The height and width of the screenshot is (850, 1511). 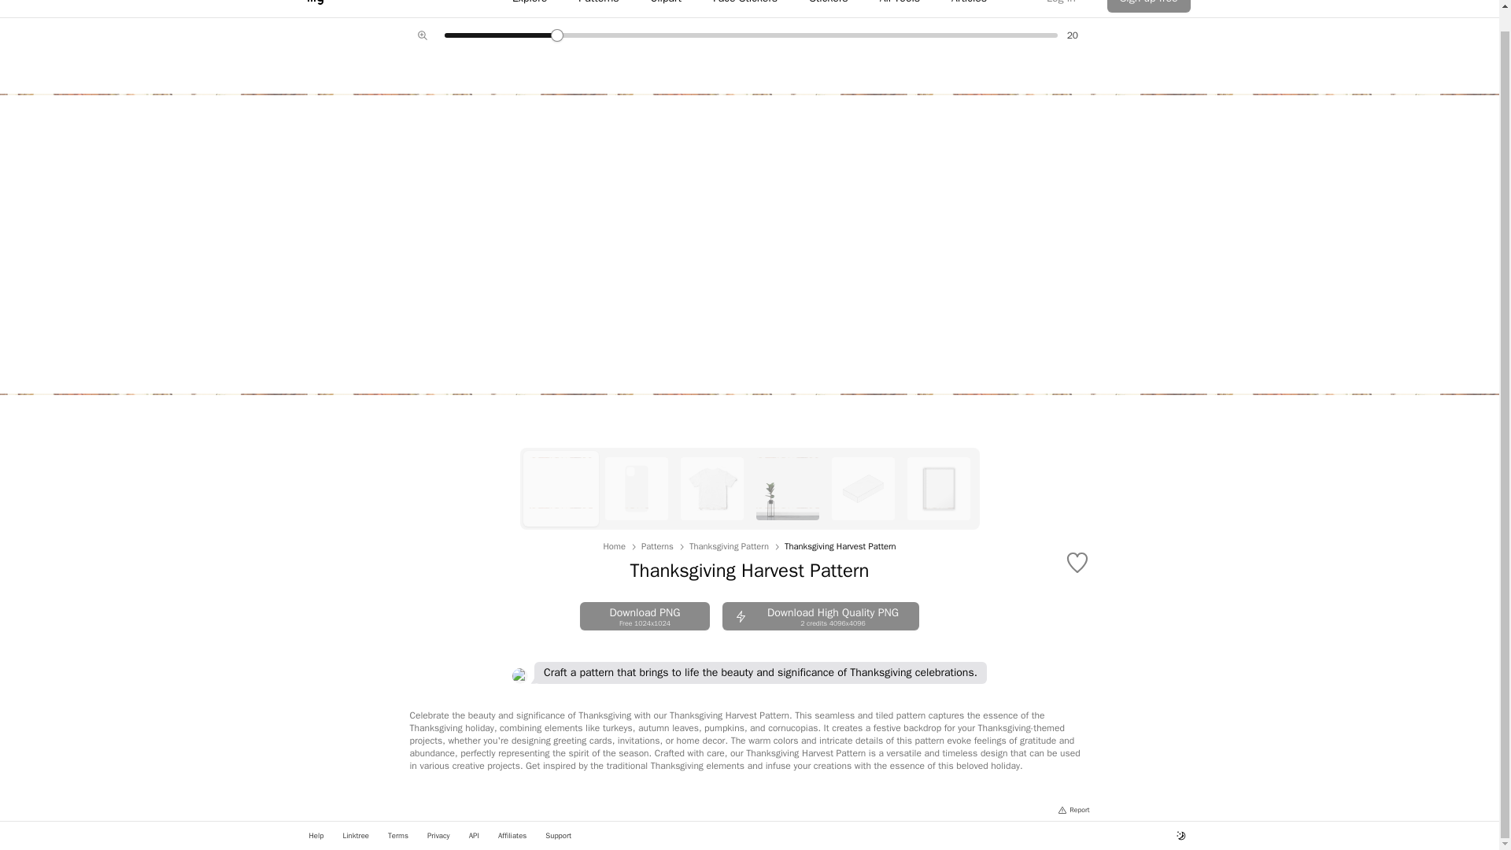 What do you see at coordinates (1061, 6) in the screenshot?
I see `Log in` at bounding box center [1061, 6].